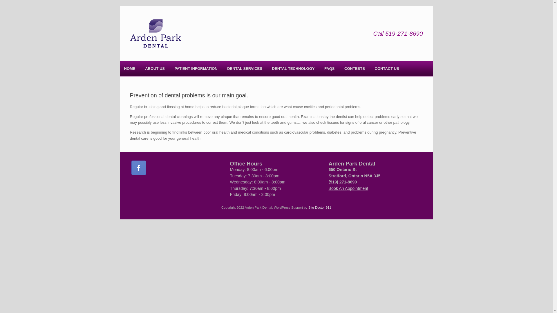 This screenshot has width=557, height=313. Describe the element at coordinates (138, 168) in the screenshot. I see `Arden Park Dental : family and cosmetic dentistry Facebook` at that location.